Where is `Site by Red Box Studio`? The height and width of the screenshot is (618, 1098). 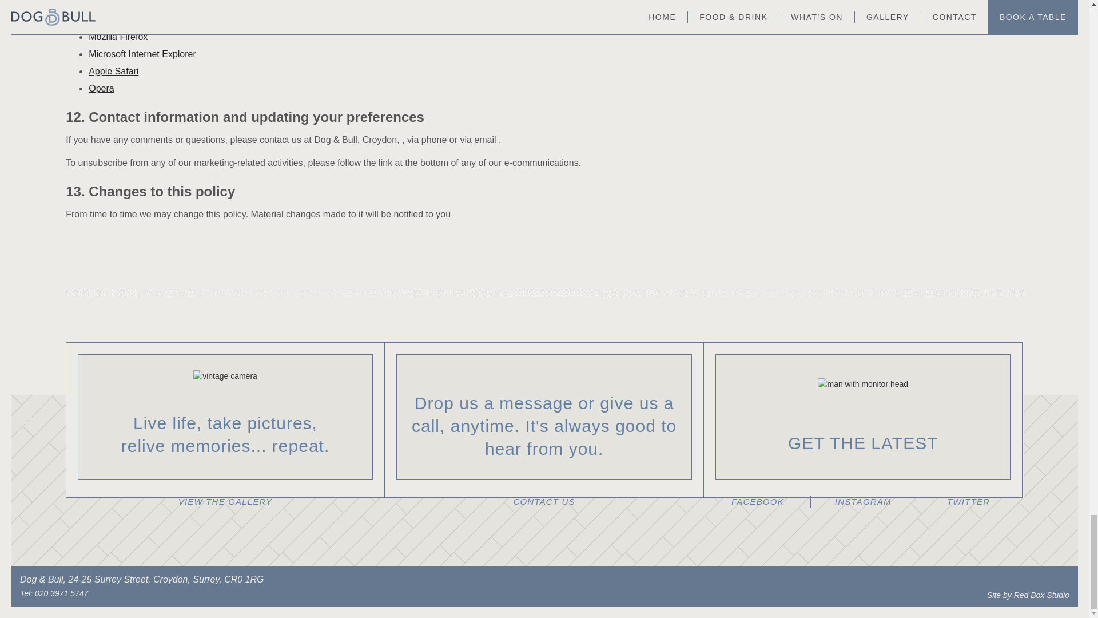 Site by Red Box Studio is located at coordinates (1028, 595).